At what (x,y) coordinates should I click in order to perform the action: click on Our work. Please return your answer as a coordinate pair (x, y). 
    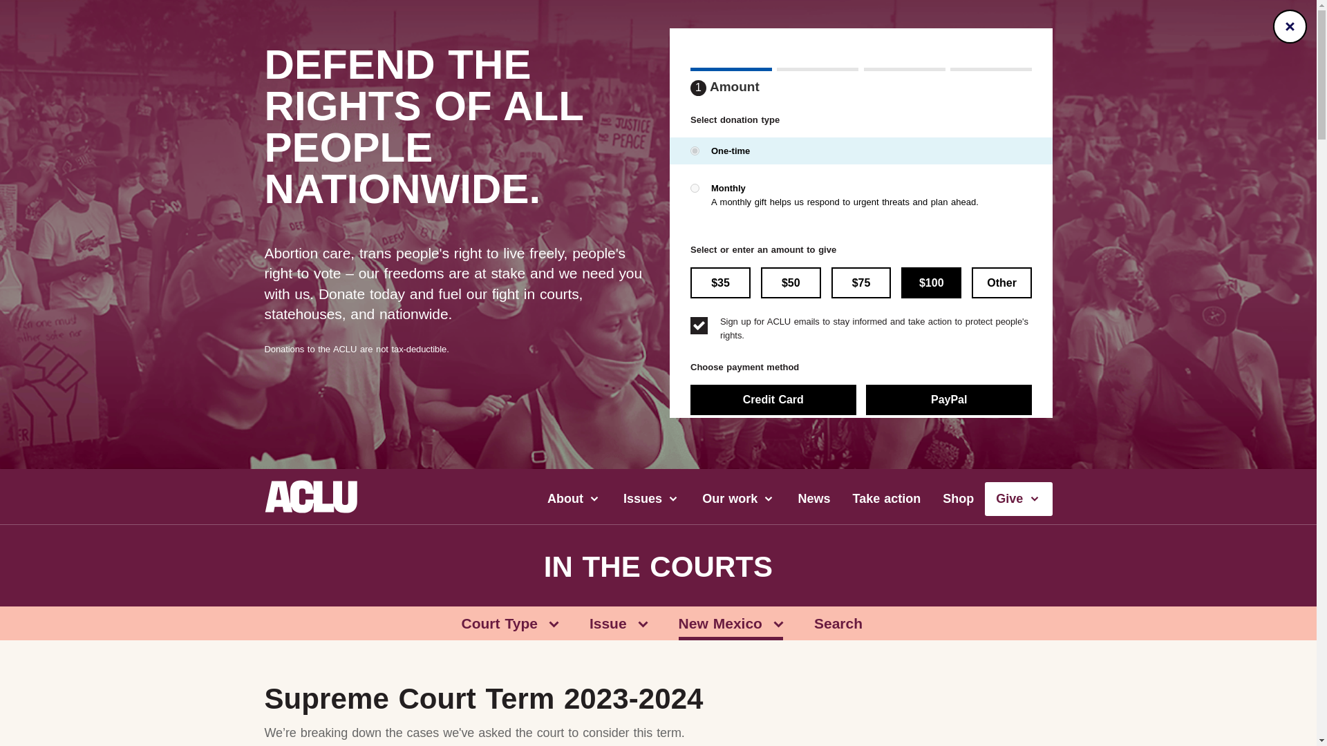
    Looking at the image, I should click on (739, 499).